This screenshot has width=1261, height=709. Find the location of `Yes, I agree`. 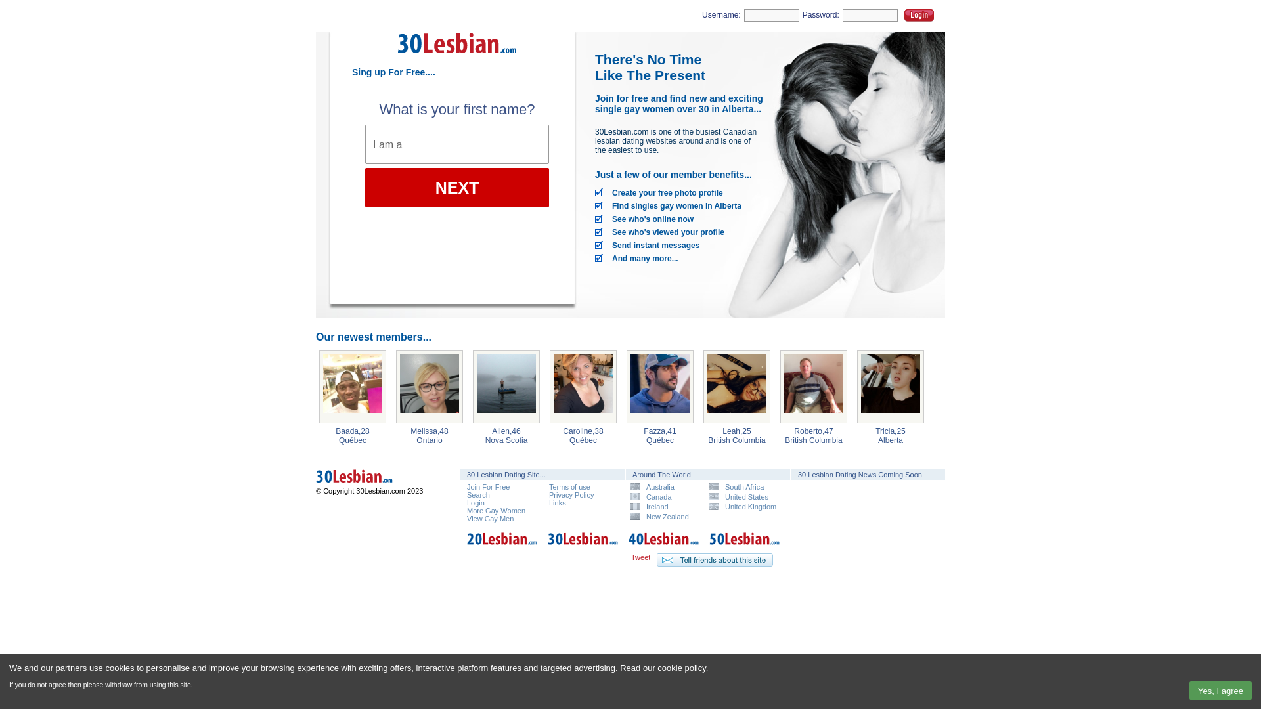

Yes, I agree is located at coordinates (1220, 691).